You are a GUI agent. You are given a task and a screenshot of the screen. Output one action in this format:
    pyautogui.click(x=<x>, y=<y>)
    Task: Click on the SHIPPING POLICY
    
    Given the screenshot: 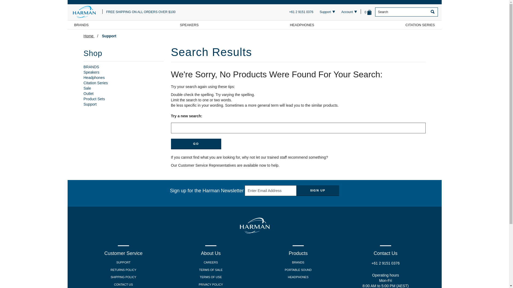 What is the action you would take?
    pyautogui.click(x=123, y=277)
    